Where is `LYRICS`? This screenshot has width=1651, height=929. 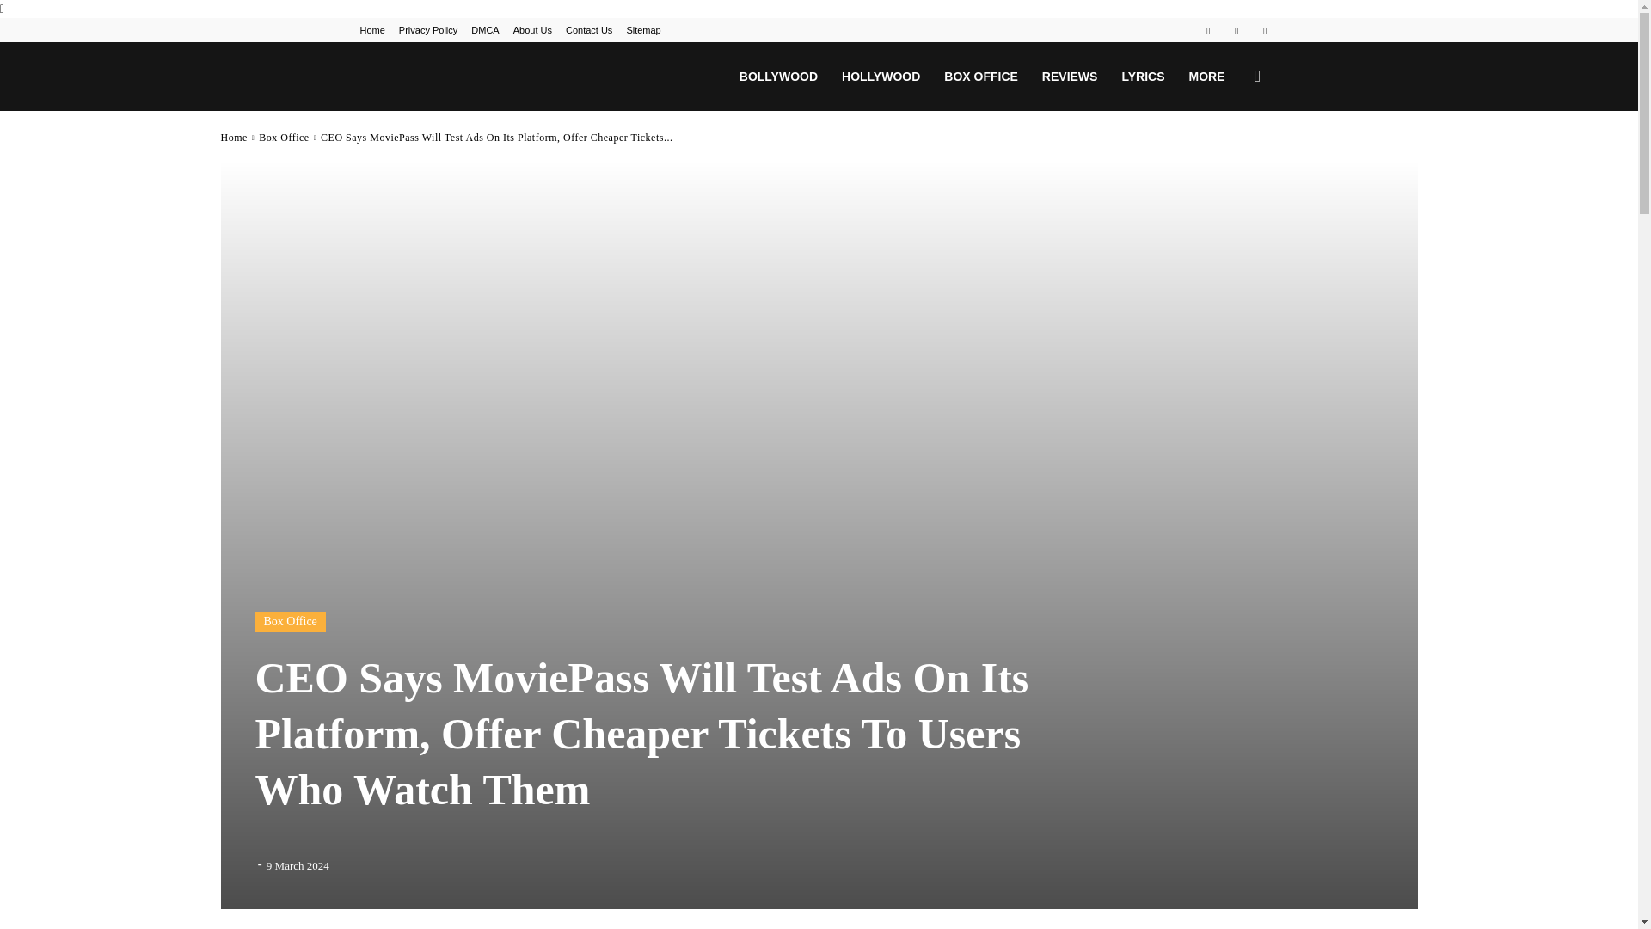
LYRICS is located at coordinates (1142, 76).